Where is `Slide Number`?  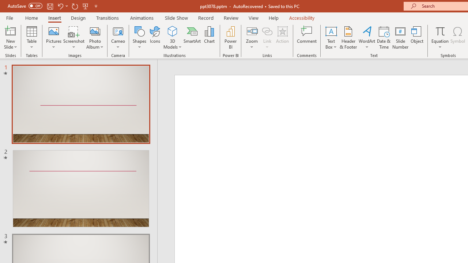 Slide Number is located at coordinates (401, 37).